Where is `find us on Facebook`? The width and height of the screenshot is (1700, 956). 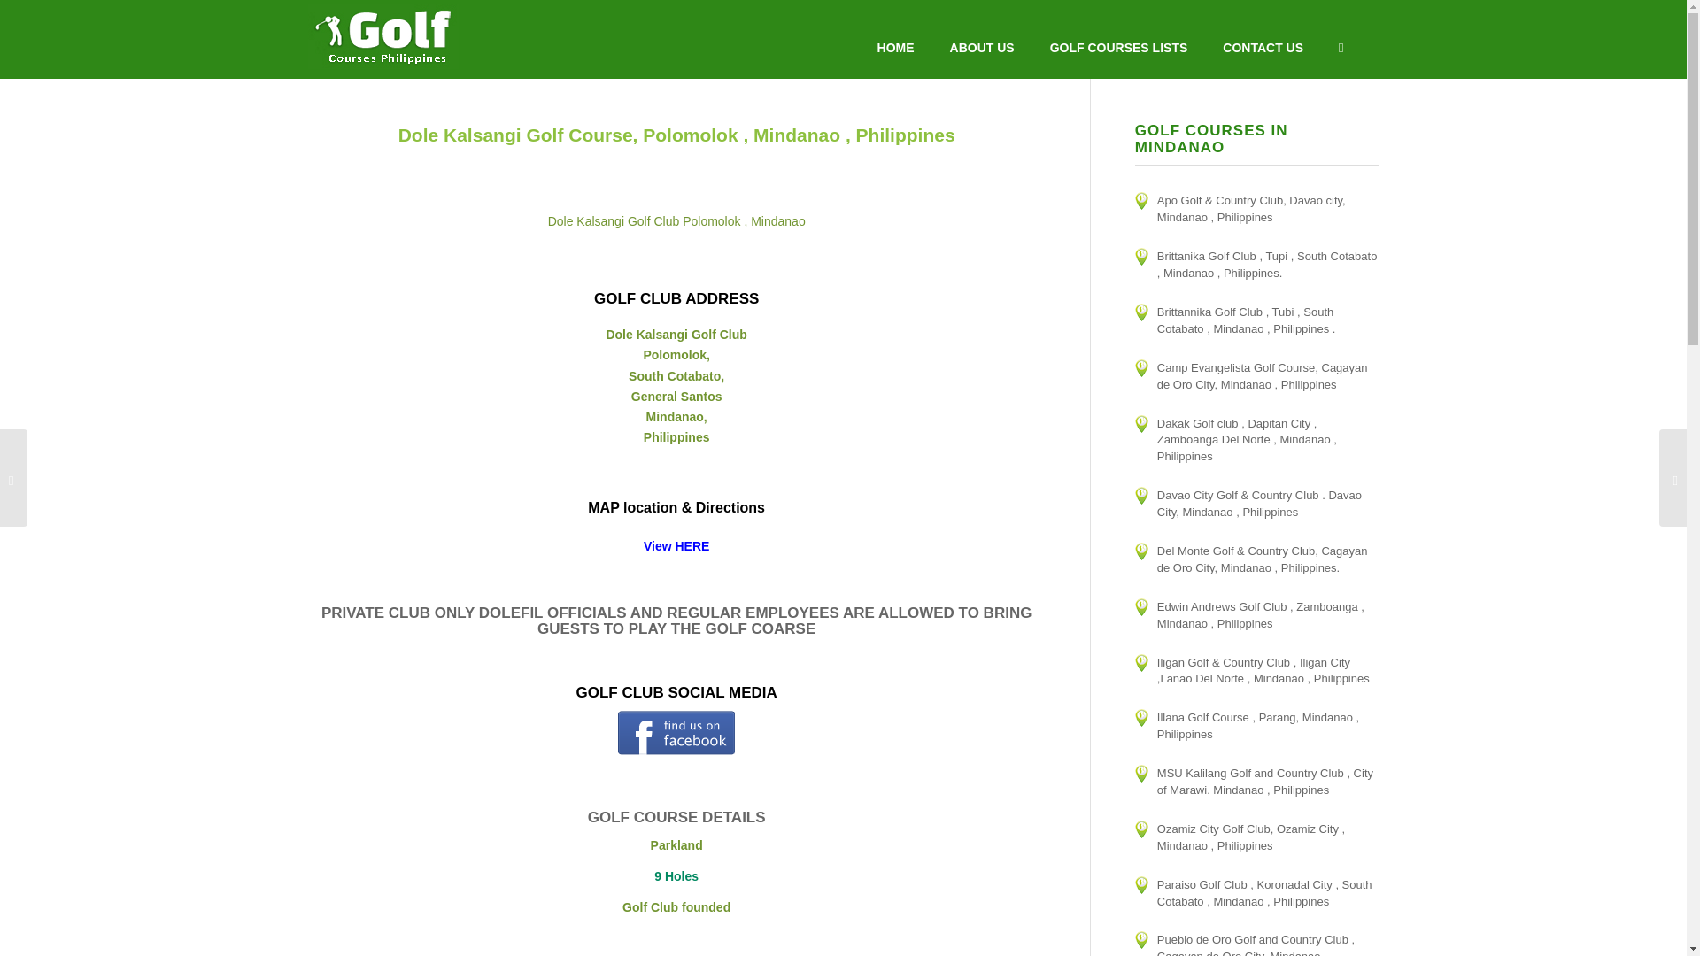 find us on Facebook is located at coordinates (676, 751).